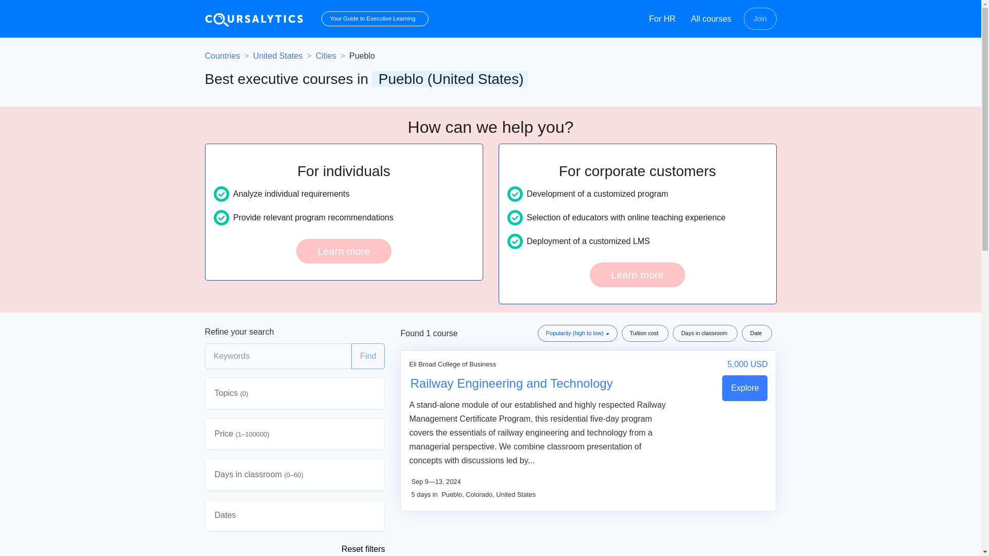 The height and width of the screenshot is (556, 989). Describe the element at coordinates (710, 19) in the screenshot. I see `All courses` at that location.